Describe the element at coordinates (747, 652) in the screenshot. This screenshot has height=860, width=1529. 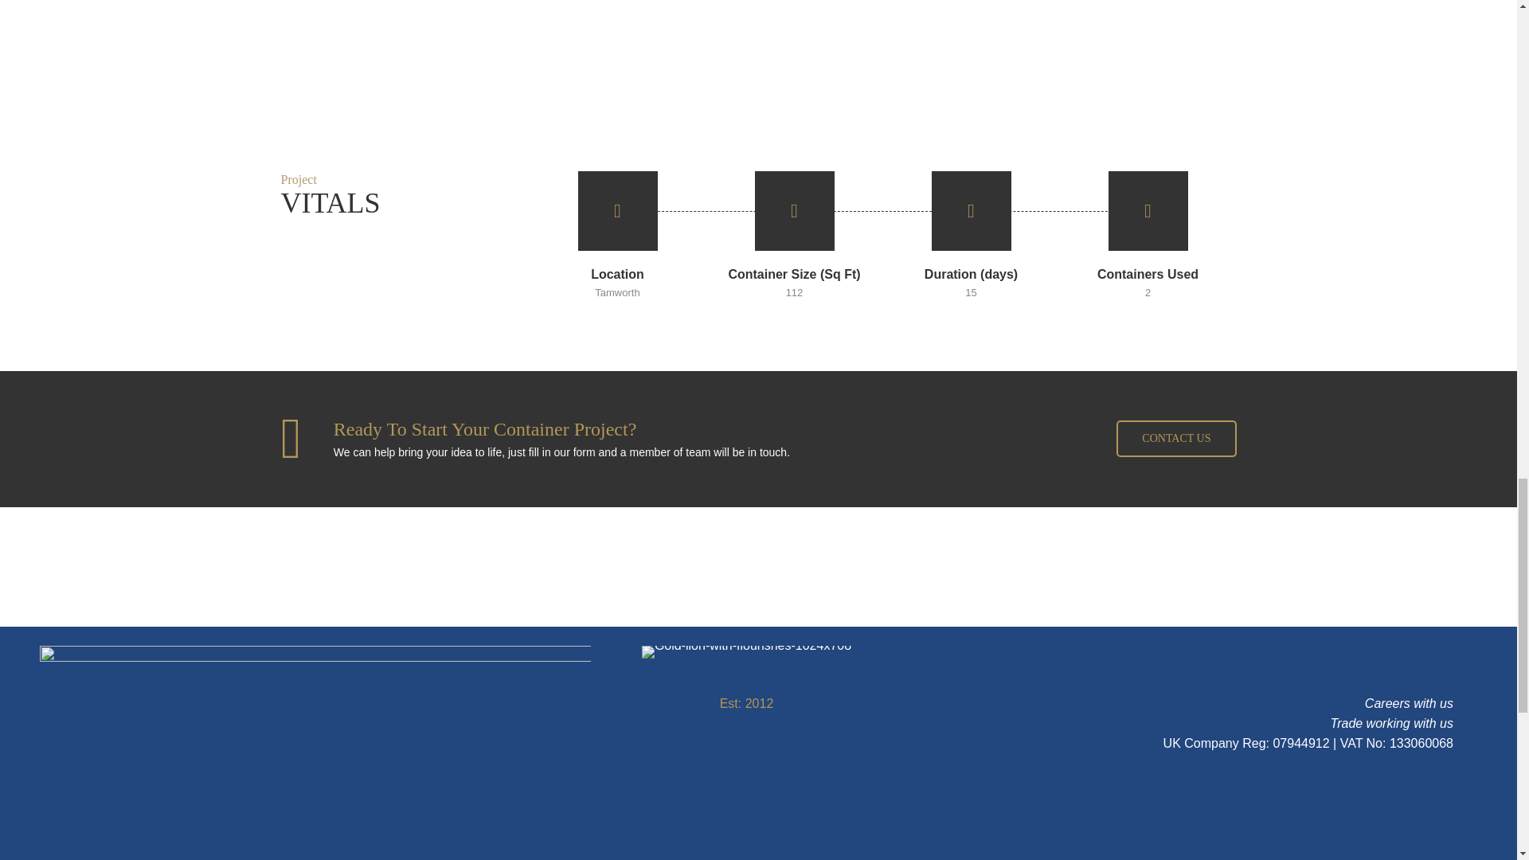
I see `Gold-lion-with-flourishes-1024x708` at that location.